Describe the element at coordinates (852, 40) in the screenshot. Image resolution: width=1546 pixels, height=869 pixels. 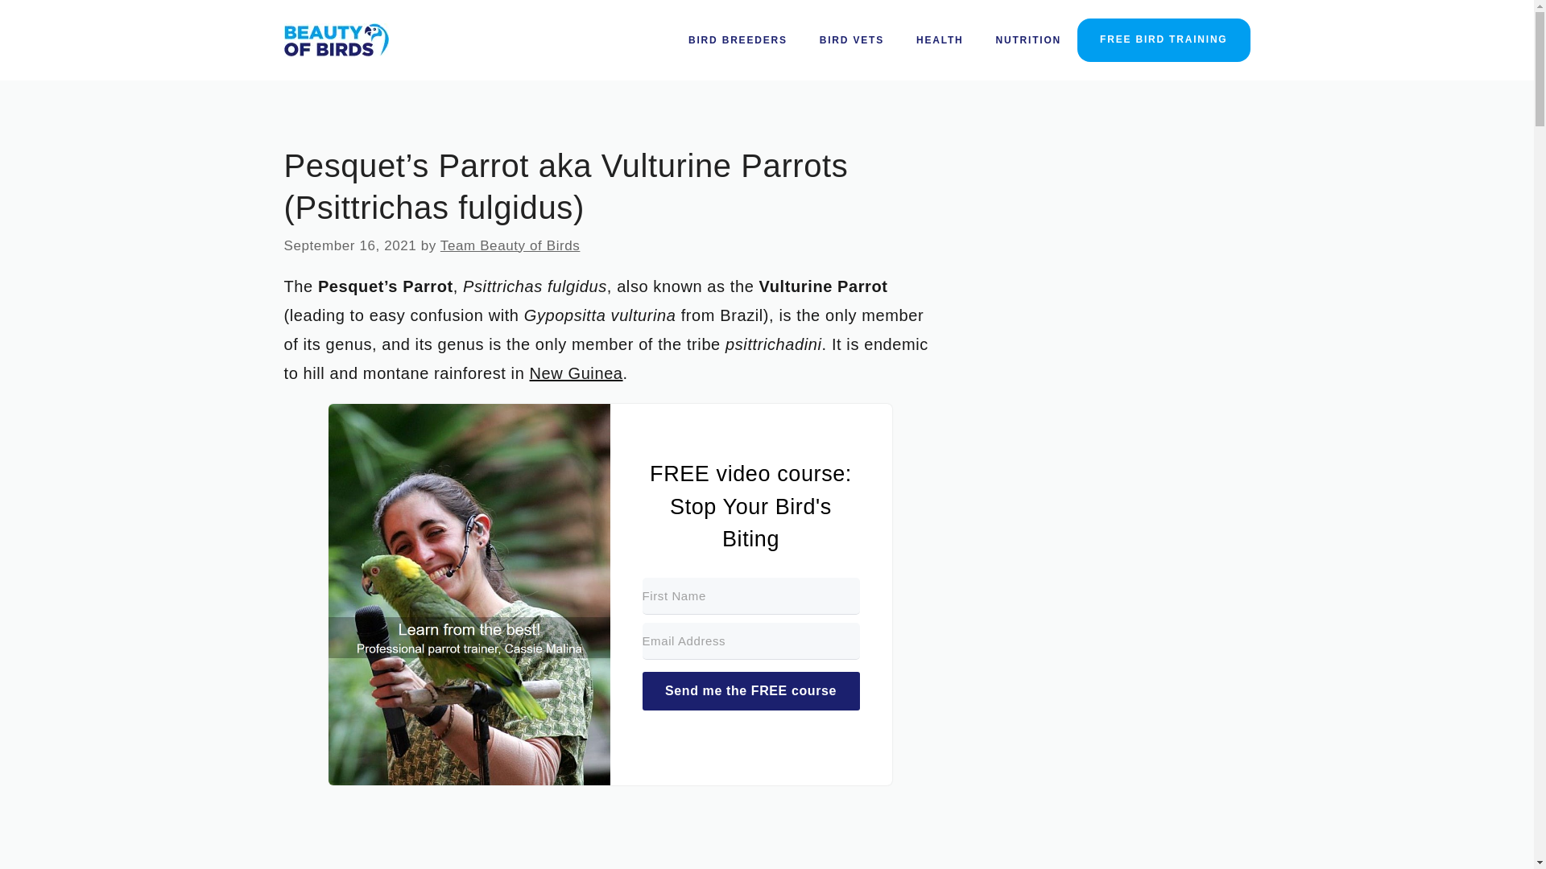
I see `BIRD VETS` at that location.